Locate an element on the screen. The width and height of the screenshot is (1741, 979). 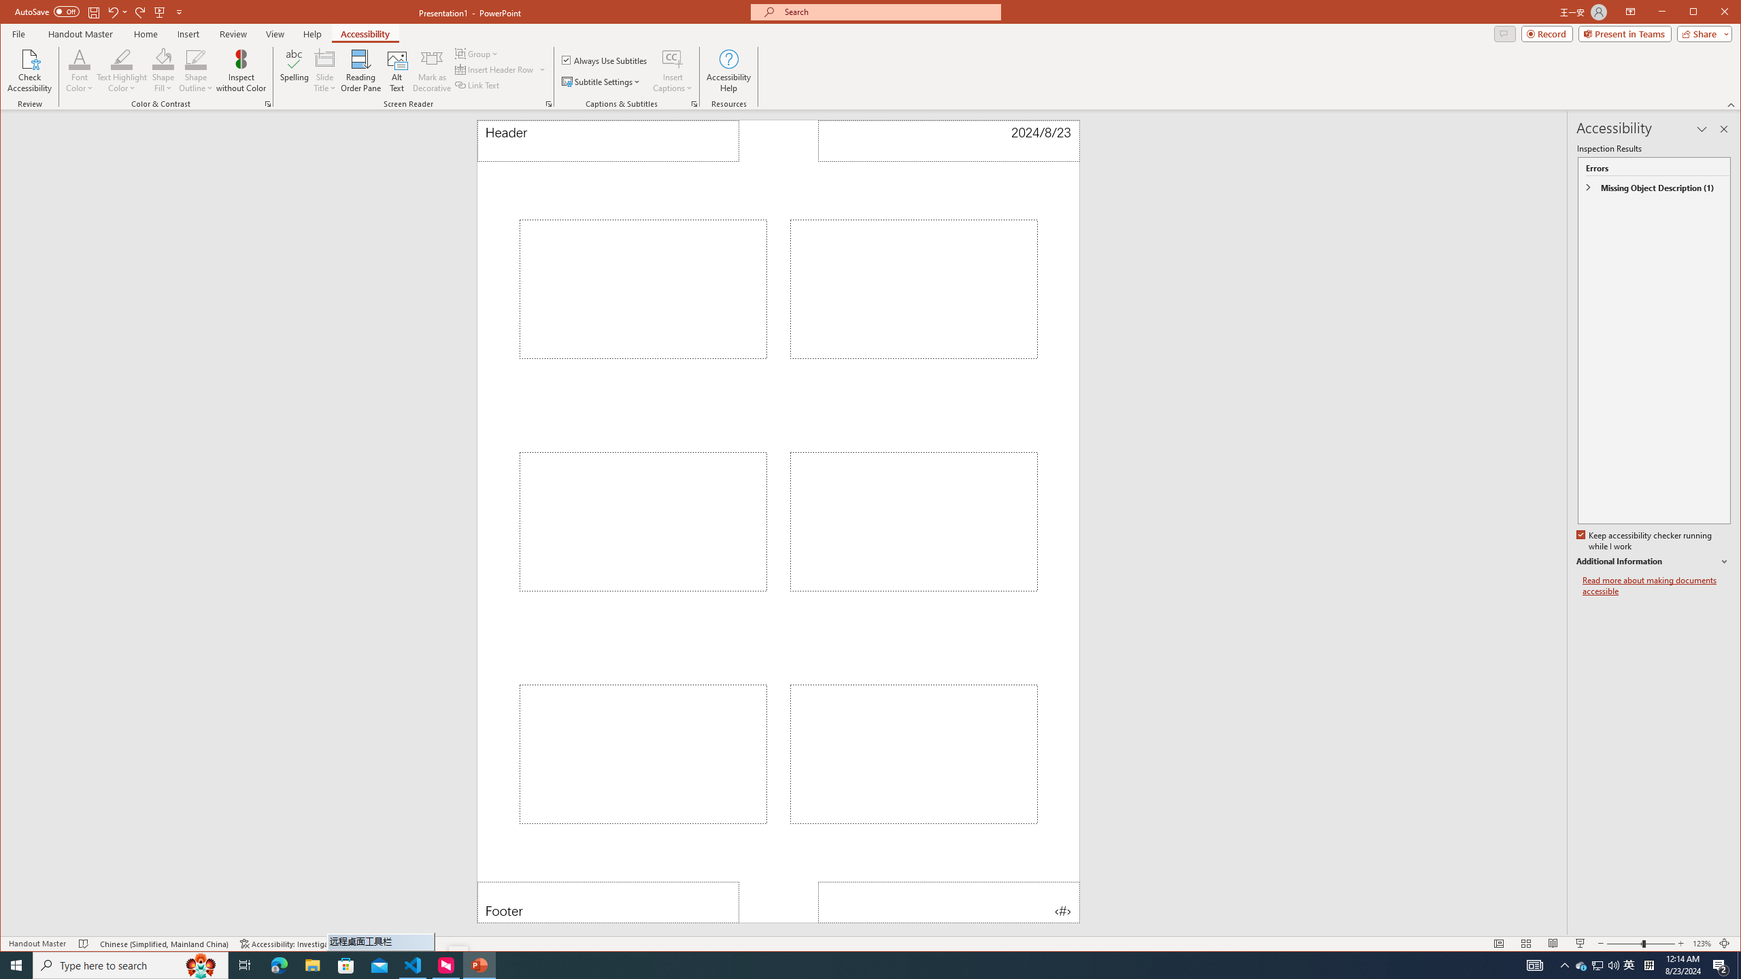
Screen Reader is located at coordinates (548, 104).